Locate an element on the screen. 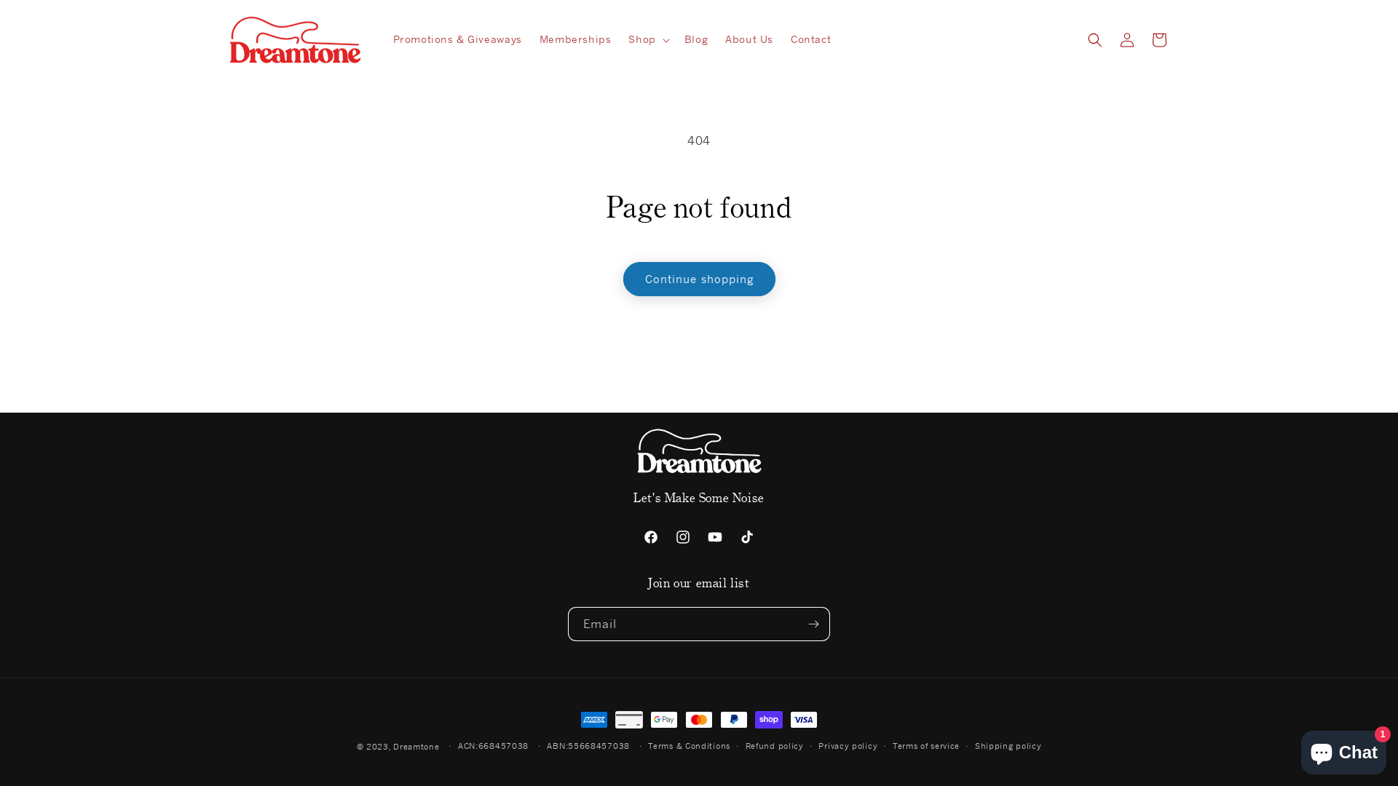 Image resolution: width=1398 pixels, height=786 pixels. Continue shopping is located at coordinates (699, 279).